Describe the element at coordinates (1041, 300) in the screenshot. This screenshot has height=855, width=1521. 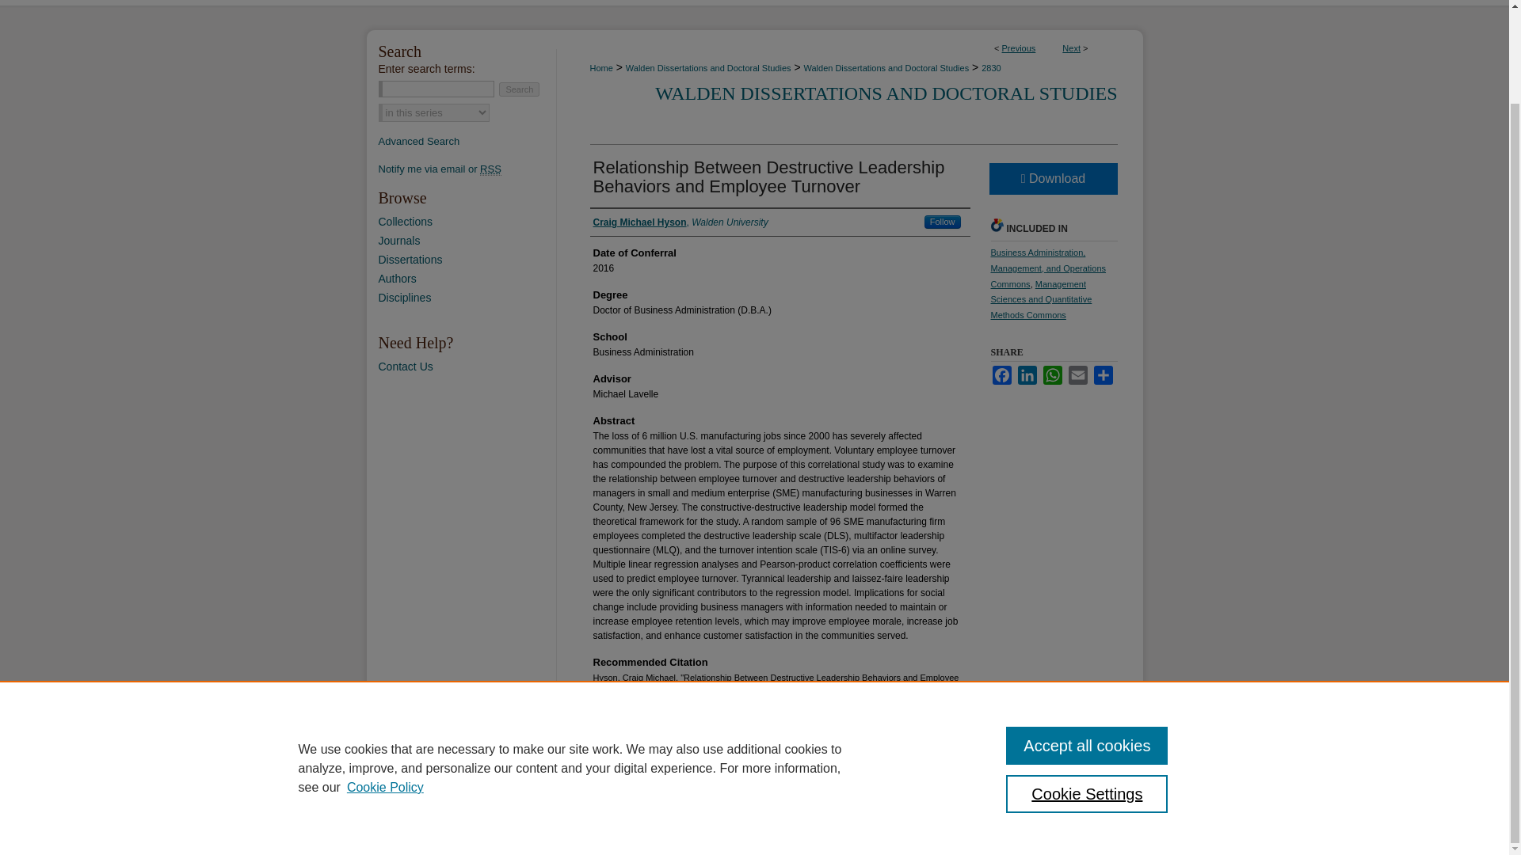
I see `Management Sciences and Quantitative Methods Commons` at that location.